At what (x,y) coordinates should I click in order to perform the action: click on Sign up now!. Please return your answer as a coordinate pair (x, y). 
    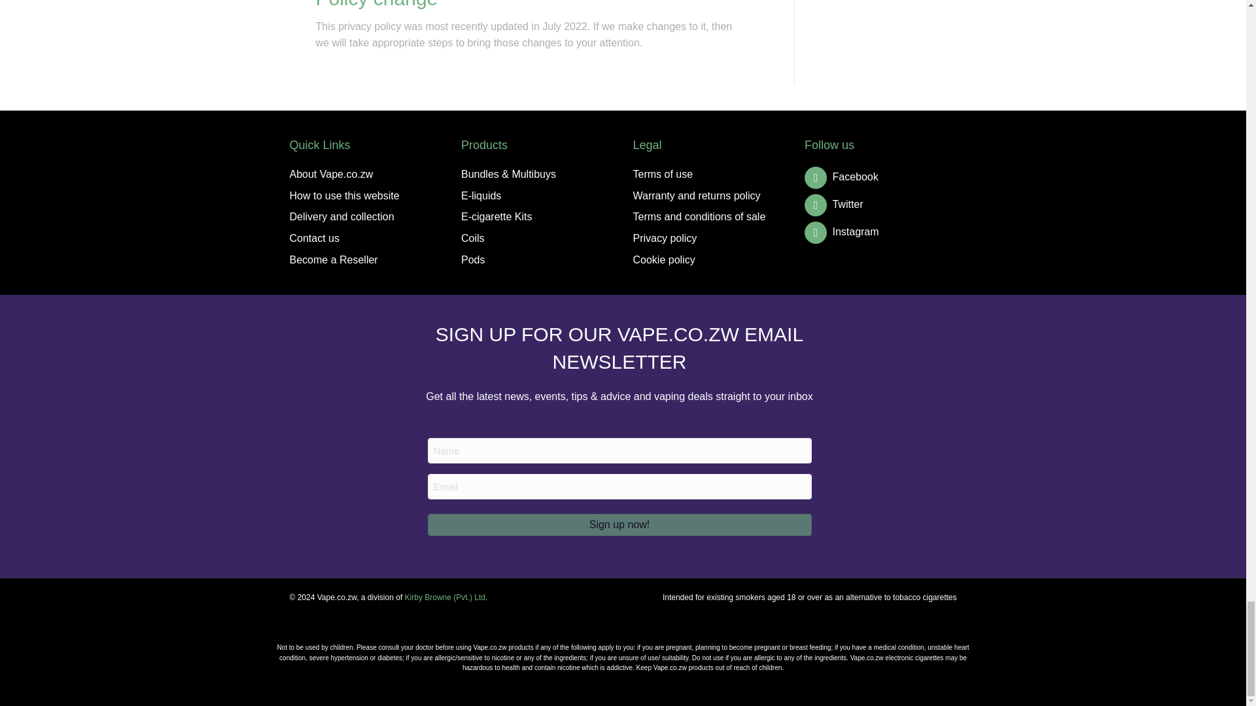
    Looking at the image, I should click on (619, 524).